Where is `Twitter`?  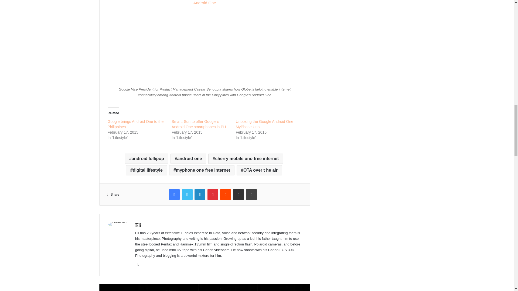 Twitter is located at coordinates (187, 195).